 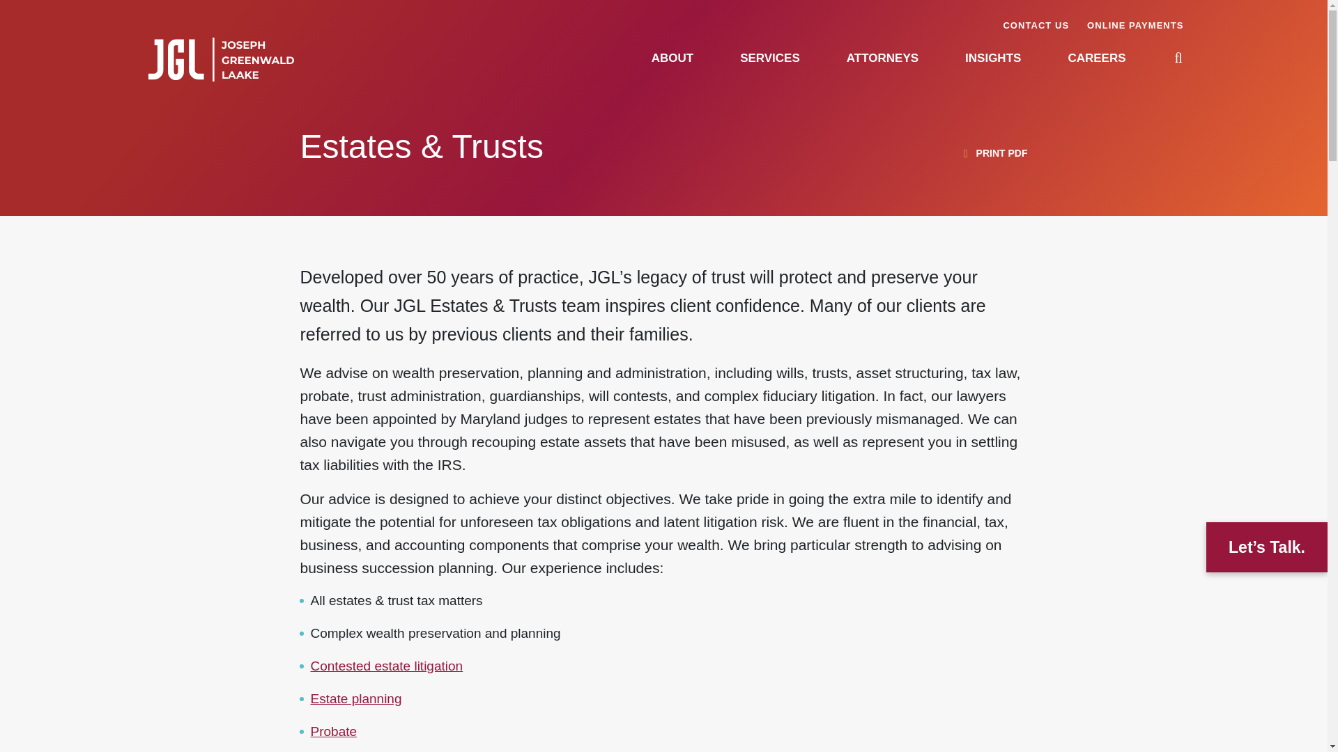 I want to click on CONTACT US, so click(x=1036, y=25).